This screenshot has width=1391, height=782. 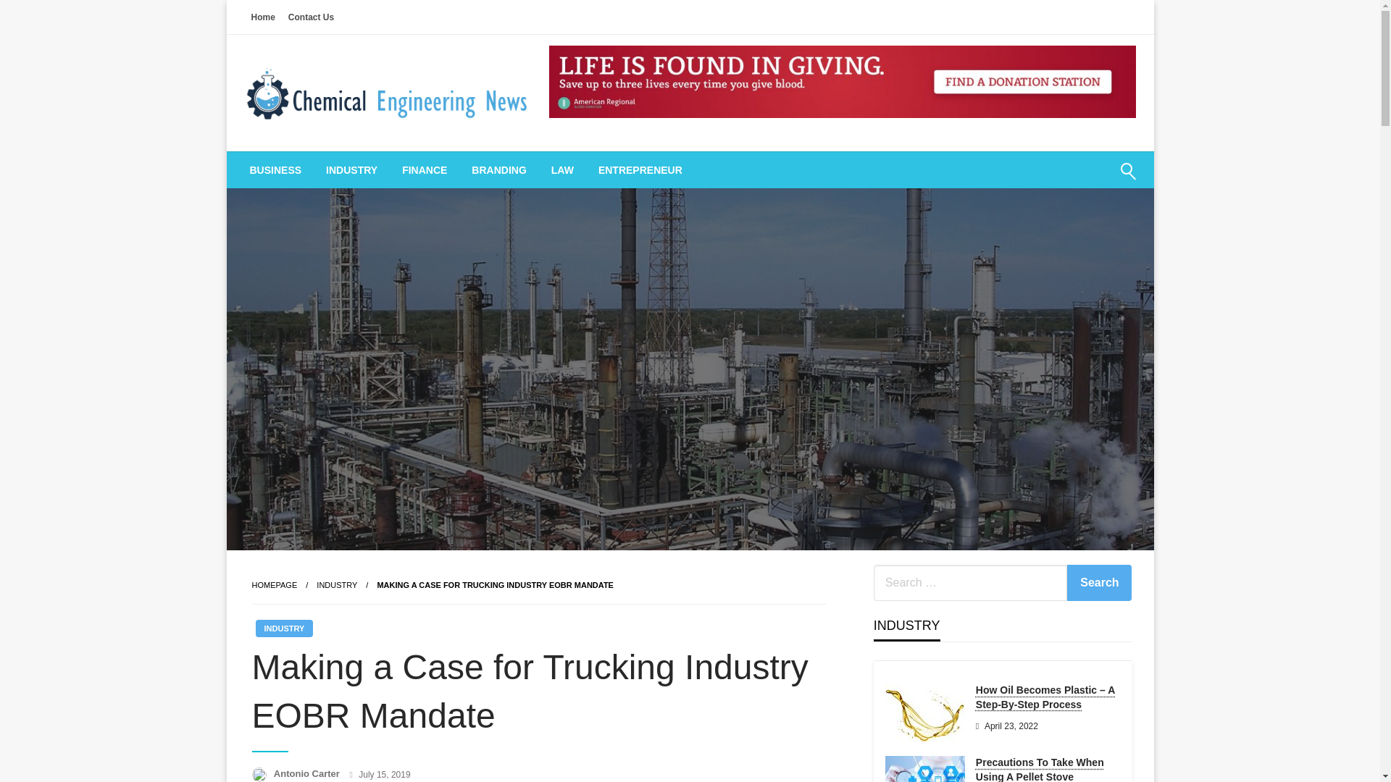 I want to click on INDUSTRY, so click(x=337, y=585).